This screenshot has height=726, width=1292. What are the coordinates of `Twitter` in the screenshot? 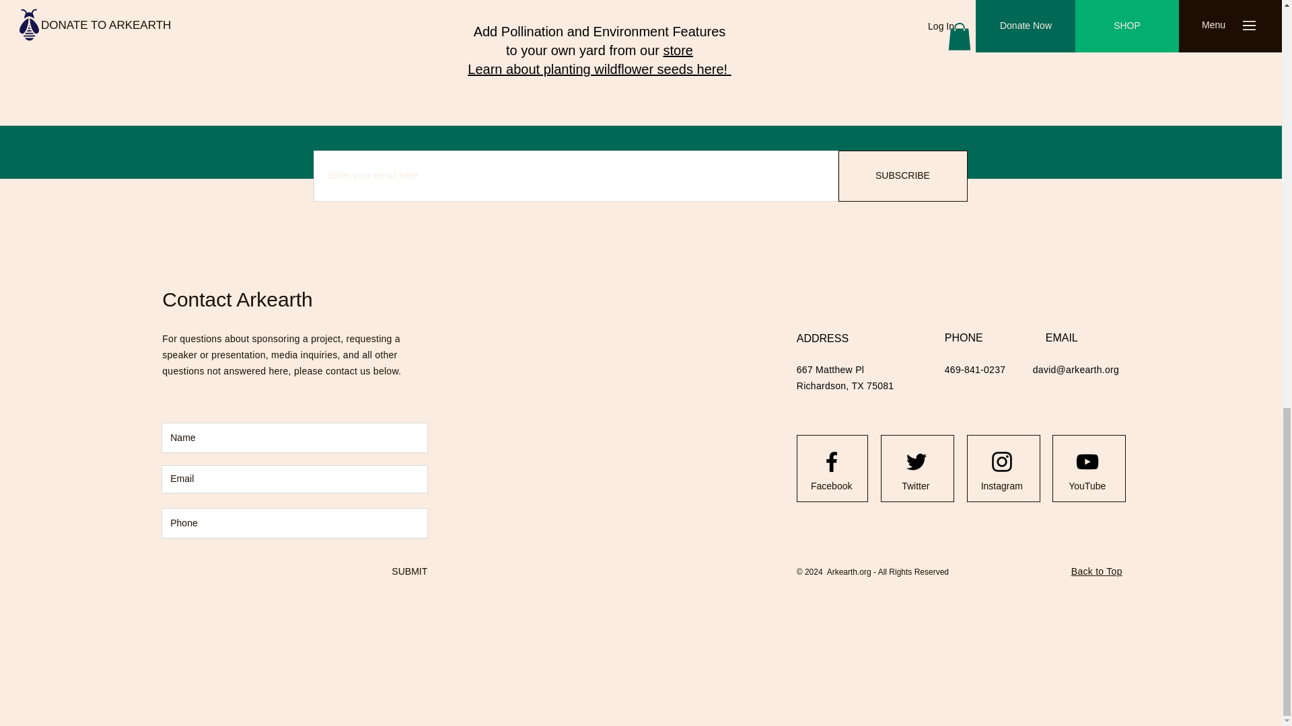 It's located at (915, 487).